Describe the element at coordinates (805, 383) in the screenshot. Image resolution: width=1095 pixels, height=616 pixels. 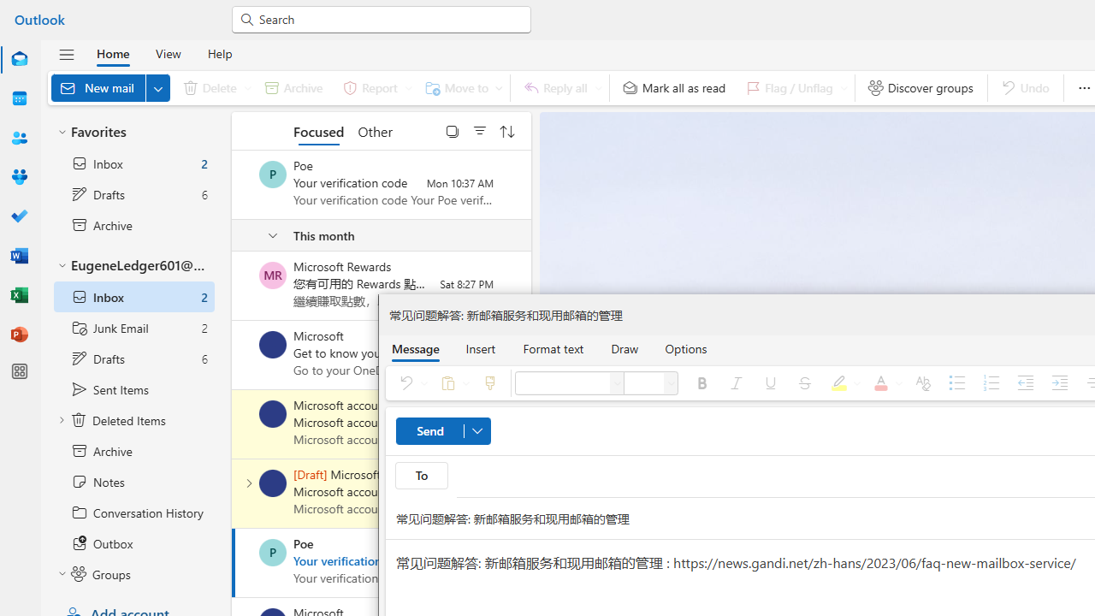
I see `Strikethrough` at that location.